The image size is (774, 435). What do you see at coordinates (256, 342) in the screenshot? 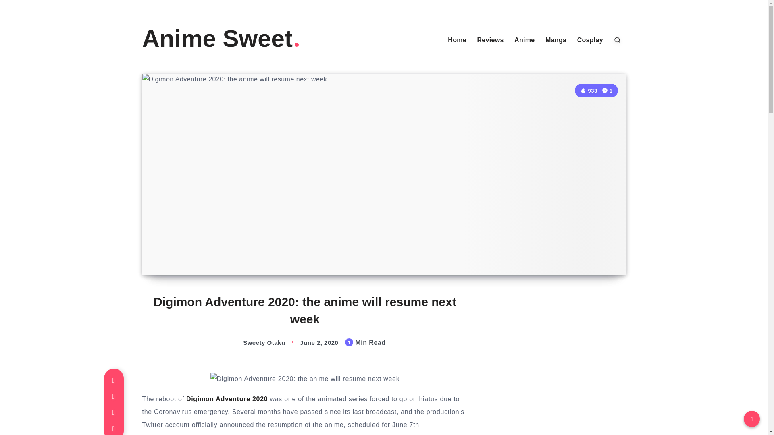
I see `Author: Sweety Otaku` at bounding box center [256, 342].